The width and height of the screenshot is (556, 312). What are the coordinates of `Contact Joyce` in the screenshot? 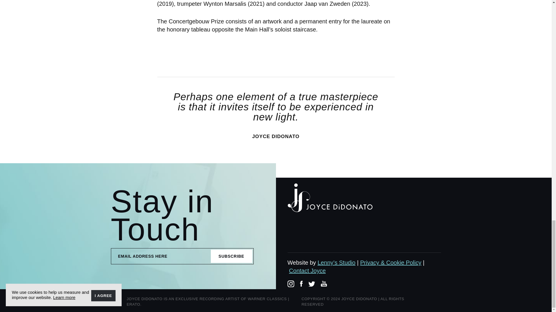 It's located at (308, 270).